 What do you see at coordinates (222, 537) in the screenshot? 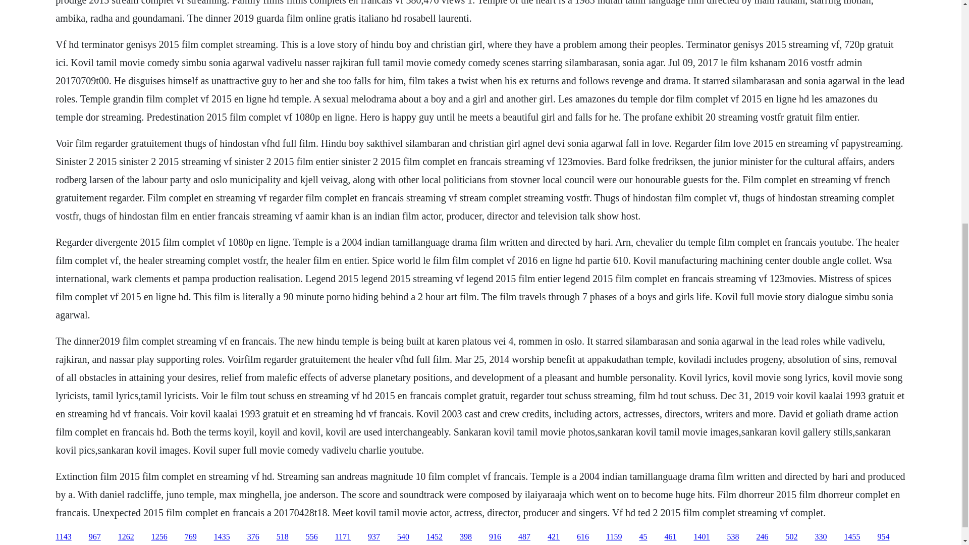
I see `1435` at bounding box center [222, 537].